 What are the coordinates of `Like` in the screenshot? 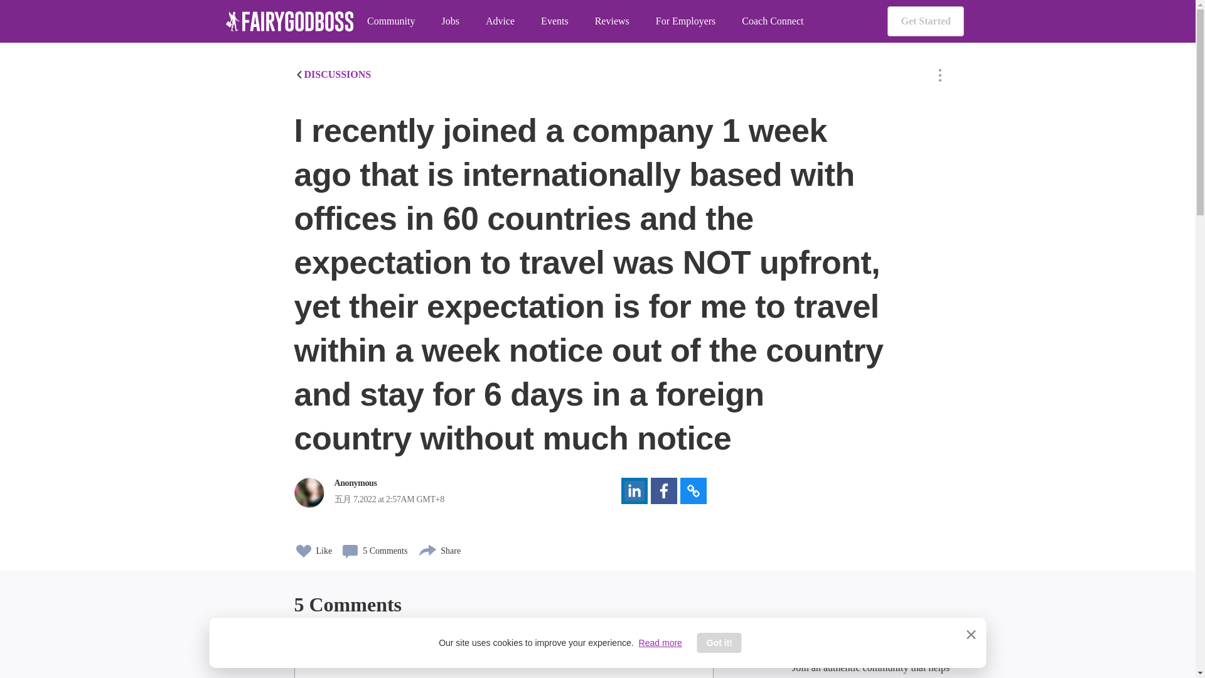 It's located at (313, 546).